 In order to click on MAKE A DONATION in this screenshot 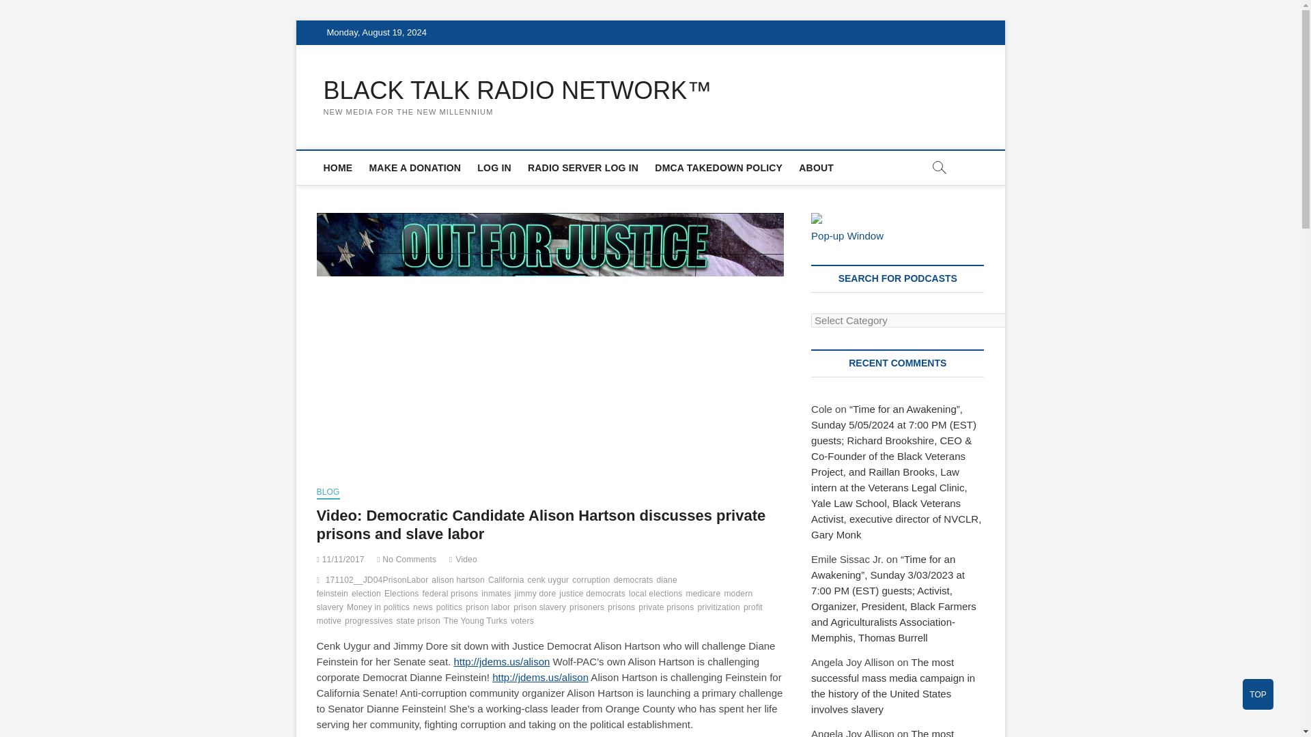, I will do `click(414, 168)`.